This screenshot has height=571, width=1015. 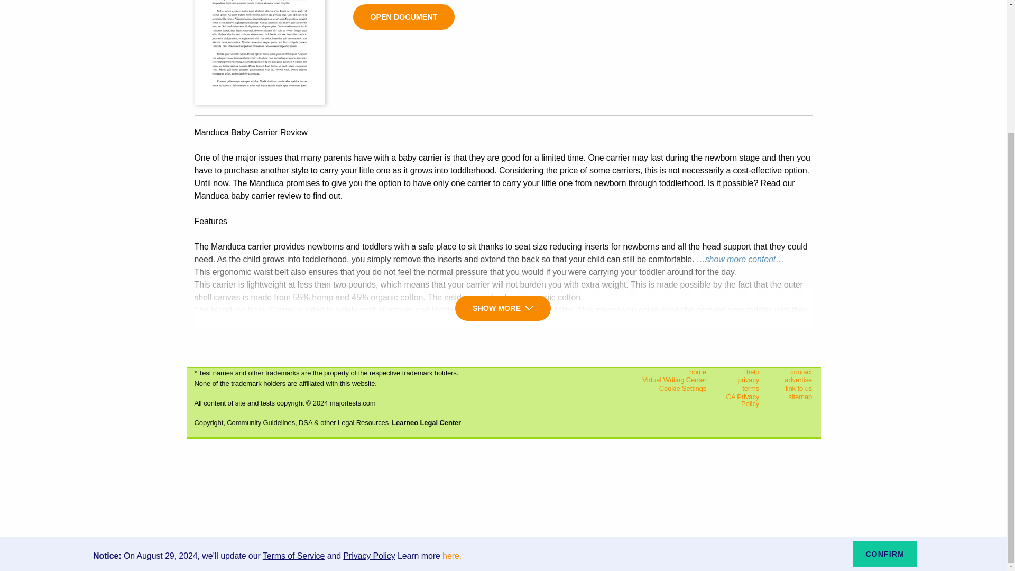 I want to click on OPEN DOCUMENT, so click(x=404, y=17).